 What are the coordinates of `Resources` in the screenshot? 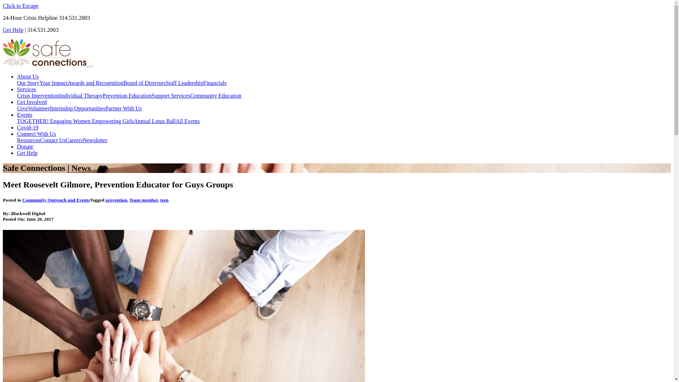 It's located at (28, 140).